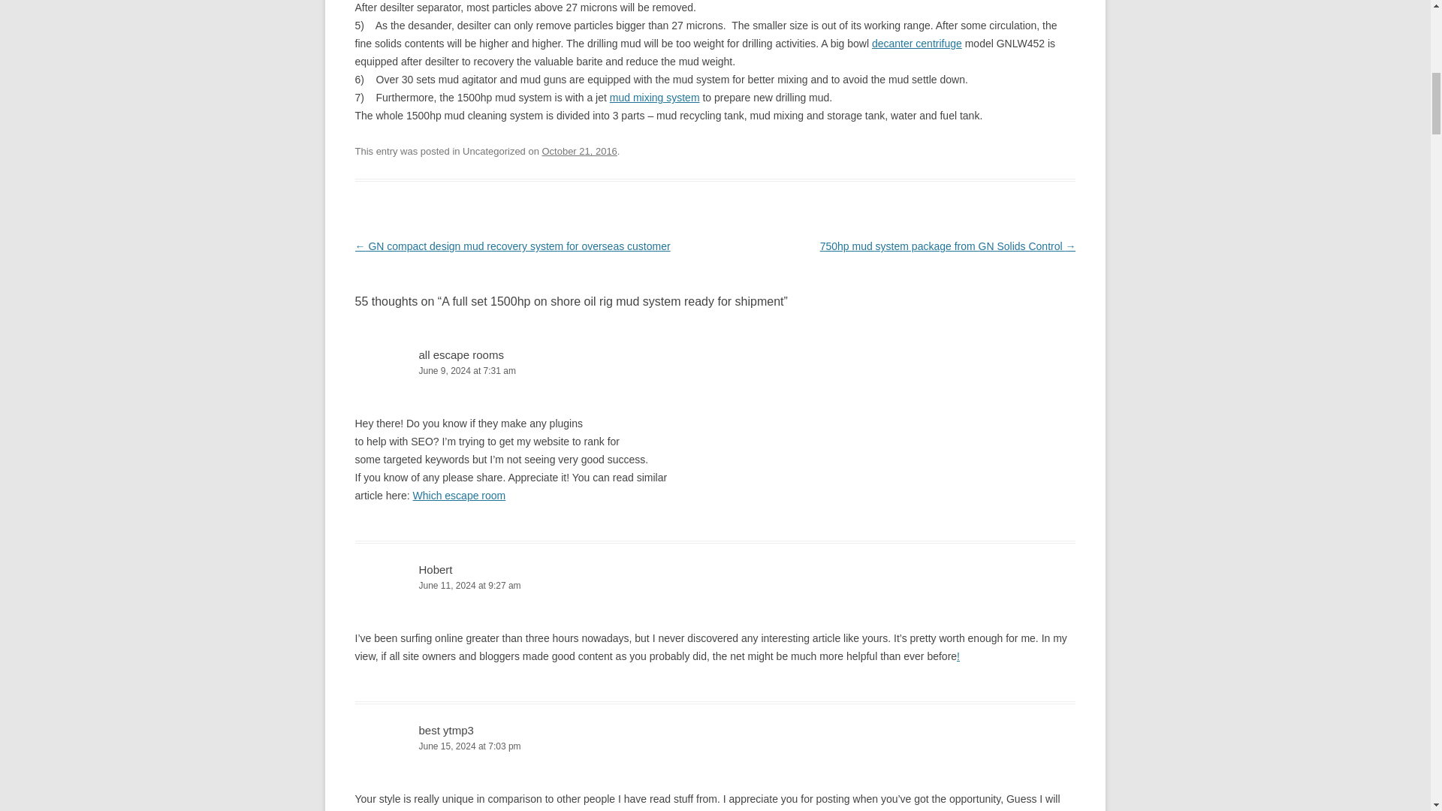  What do you see at coordinates (446, 730) in the screenshot?
I see `best ytmp3` at bounding box center [446, 730].